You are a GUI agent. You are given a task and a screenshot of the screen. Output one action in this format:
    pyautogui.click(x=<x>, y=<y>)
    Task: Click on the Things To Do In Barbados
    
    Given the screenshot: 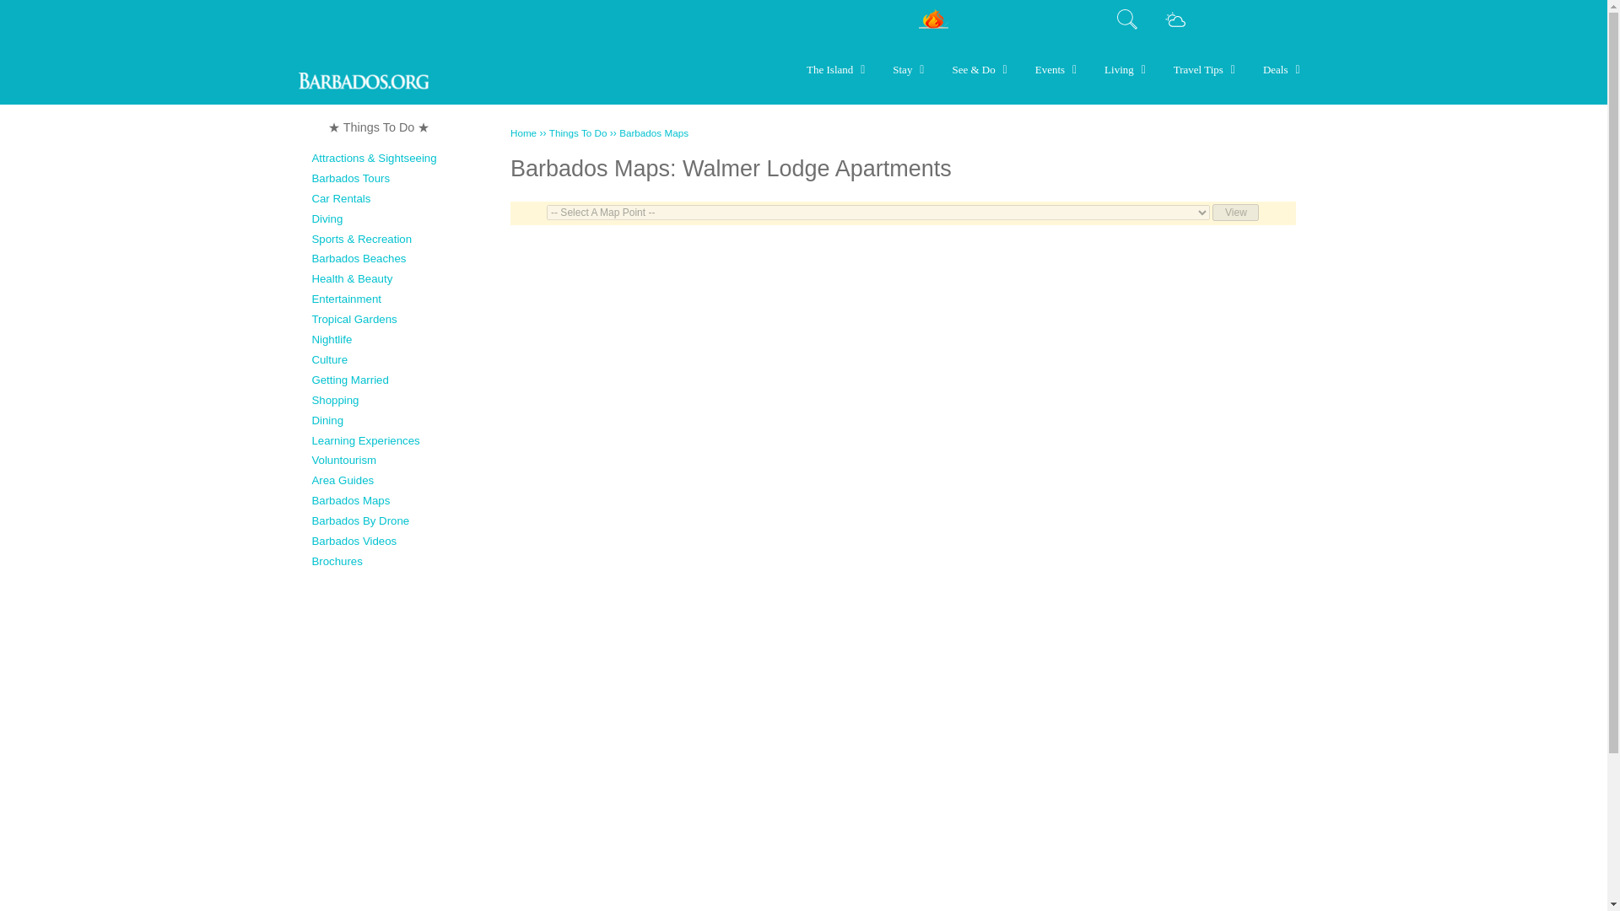 What is the action you would take?
    pyautogui.click(x=378, y=127)
    